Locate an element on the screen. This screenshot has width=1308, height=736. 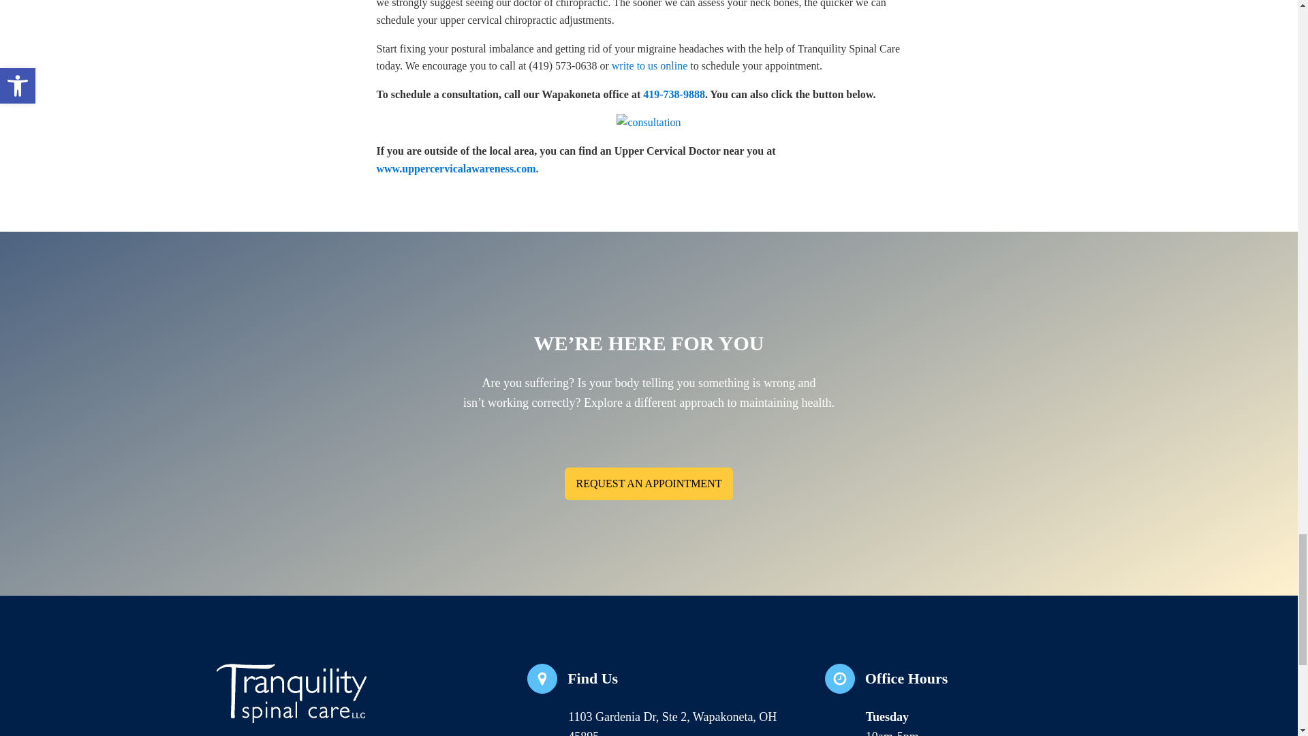
REQUEST AN APPOINTMENT is located at coordinates (456, 168).